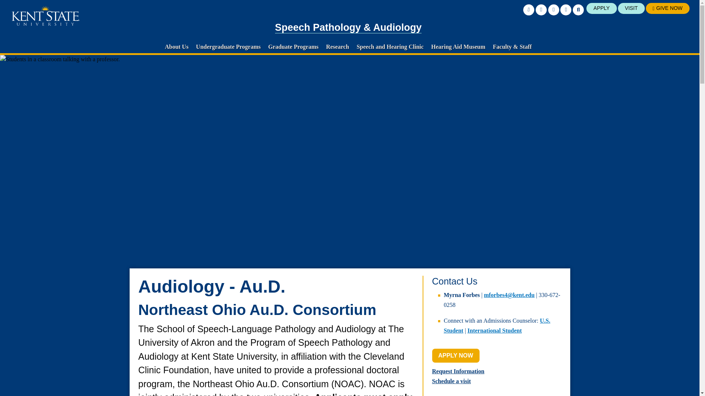 The height and width of the screenshot is (396, 705). Describe the element at coordinates (632, 8) in the screenshot. I see `VISIT` at that location.